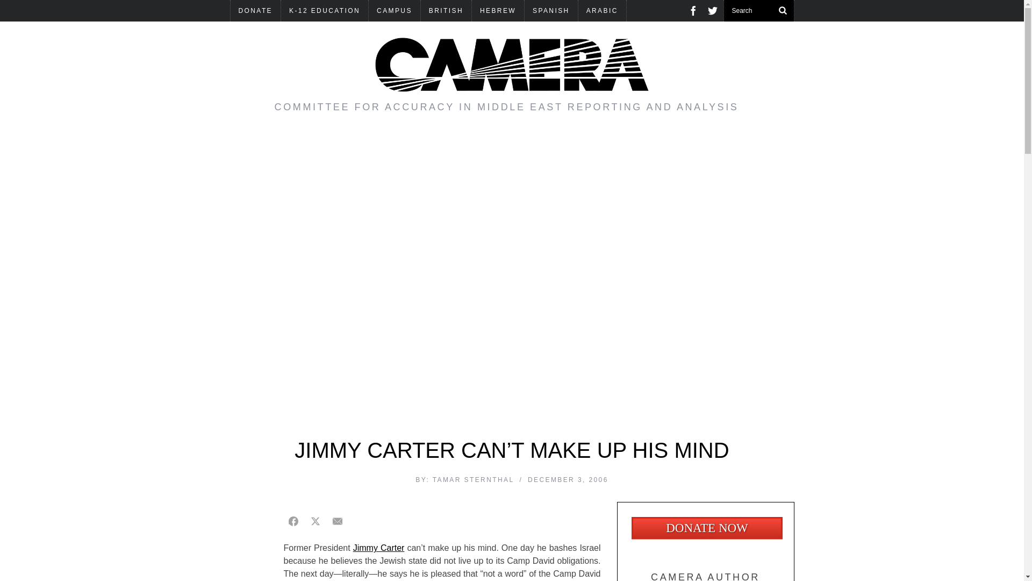 This screenshot has width=1032, height=581. Describe the element at coordinates (293, 521) in the screenshot. I see `Share on Facebook` at that location.